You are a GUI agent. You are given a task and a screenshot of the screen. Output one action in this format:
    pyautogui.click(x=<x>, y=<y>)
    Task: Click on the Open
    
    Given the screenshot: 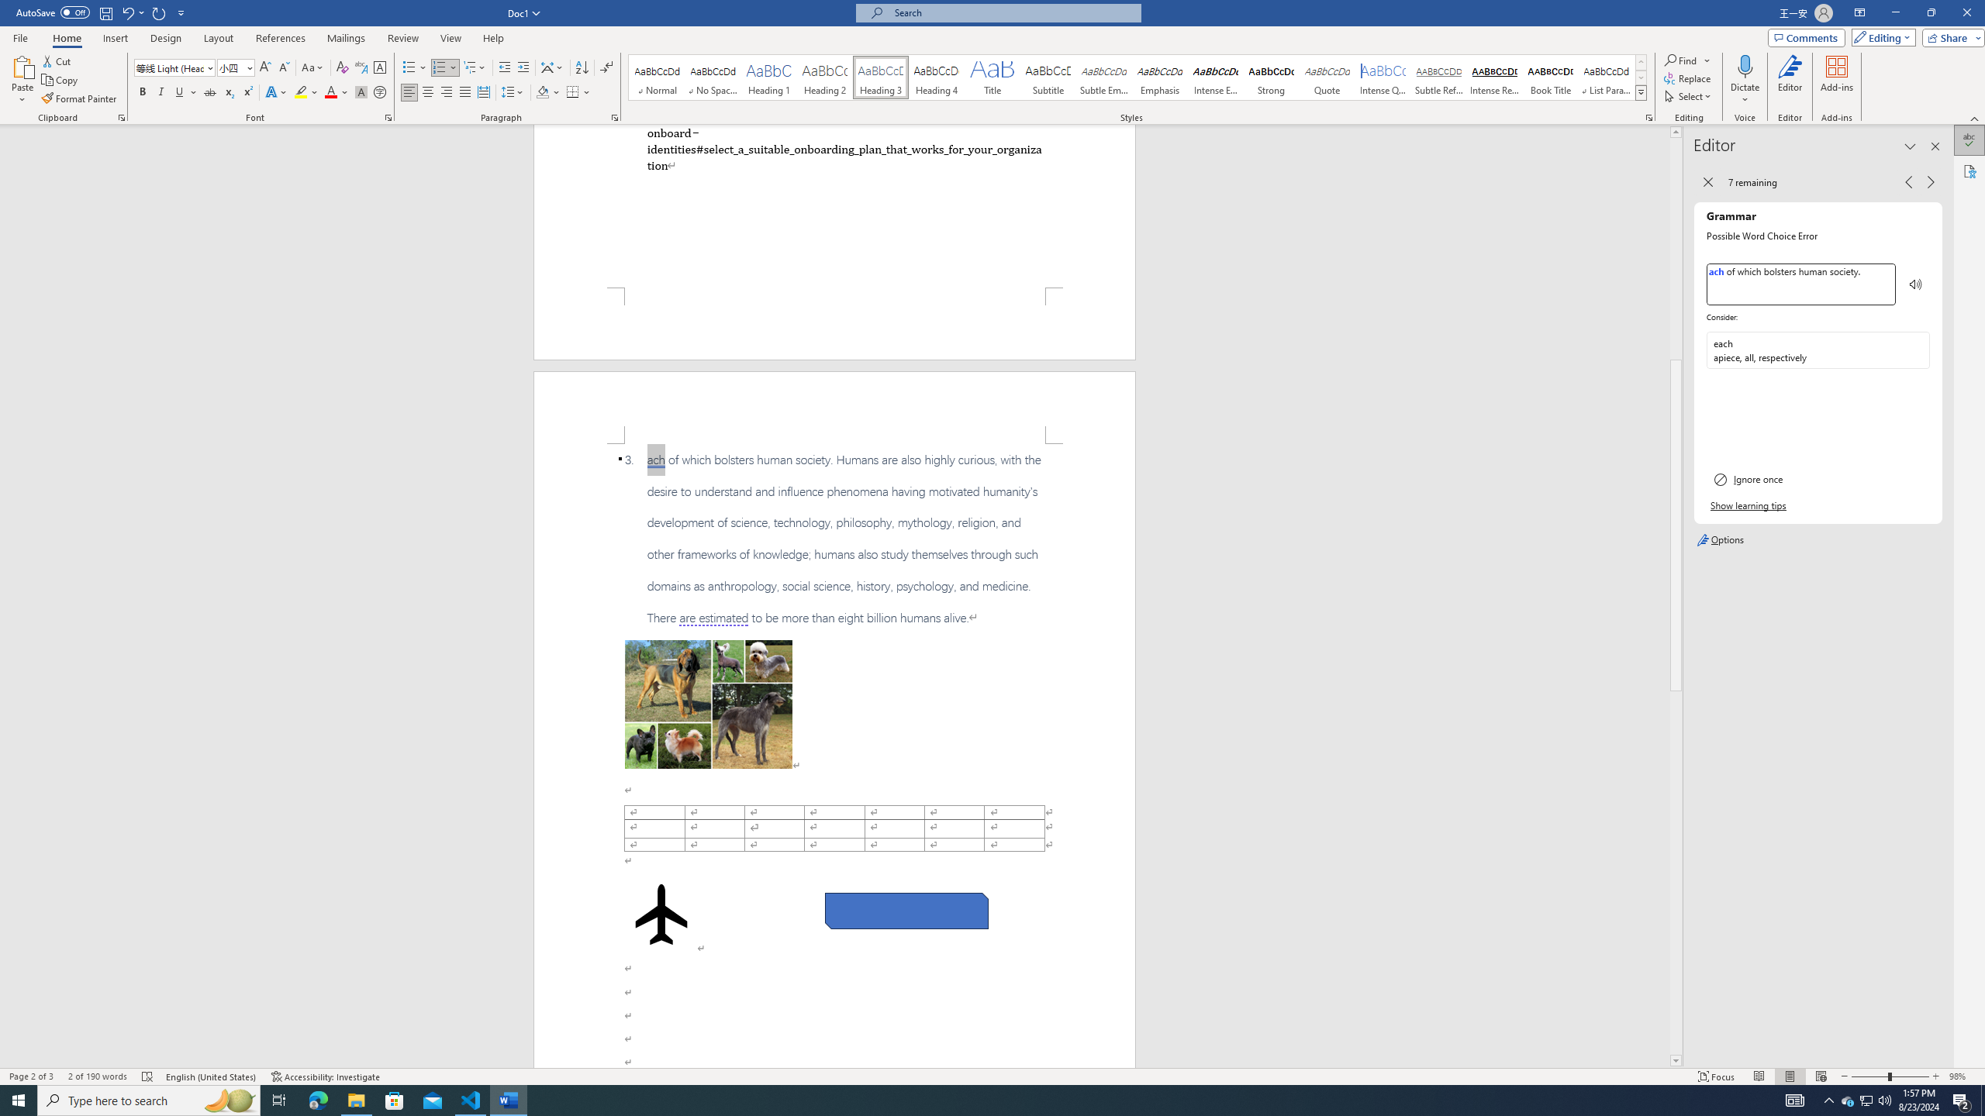 What is the action you would take?
    pyautogui.click(x=248, y=67)
    